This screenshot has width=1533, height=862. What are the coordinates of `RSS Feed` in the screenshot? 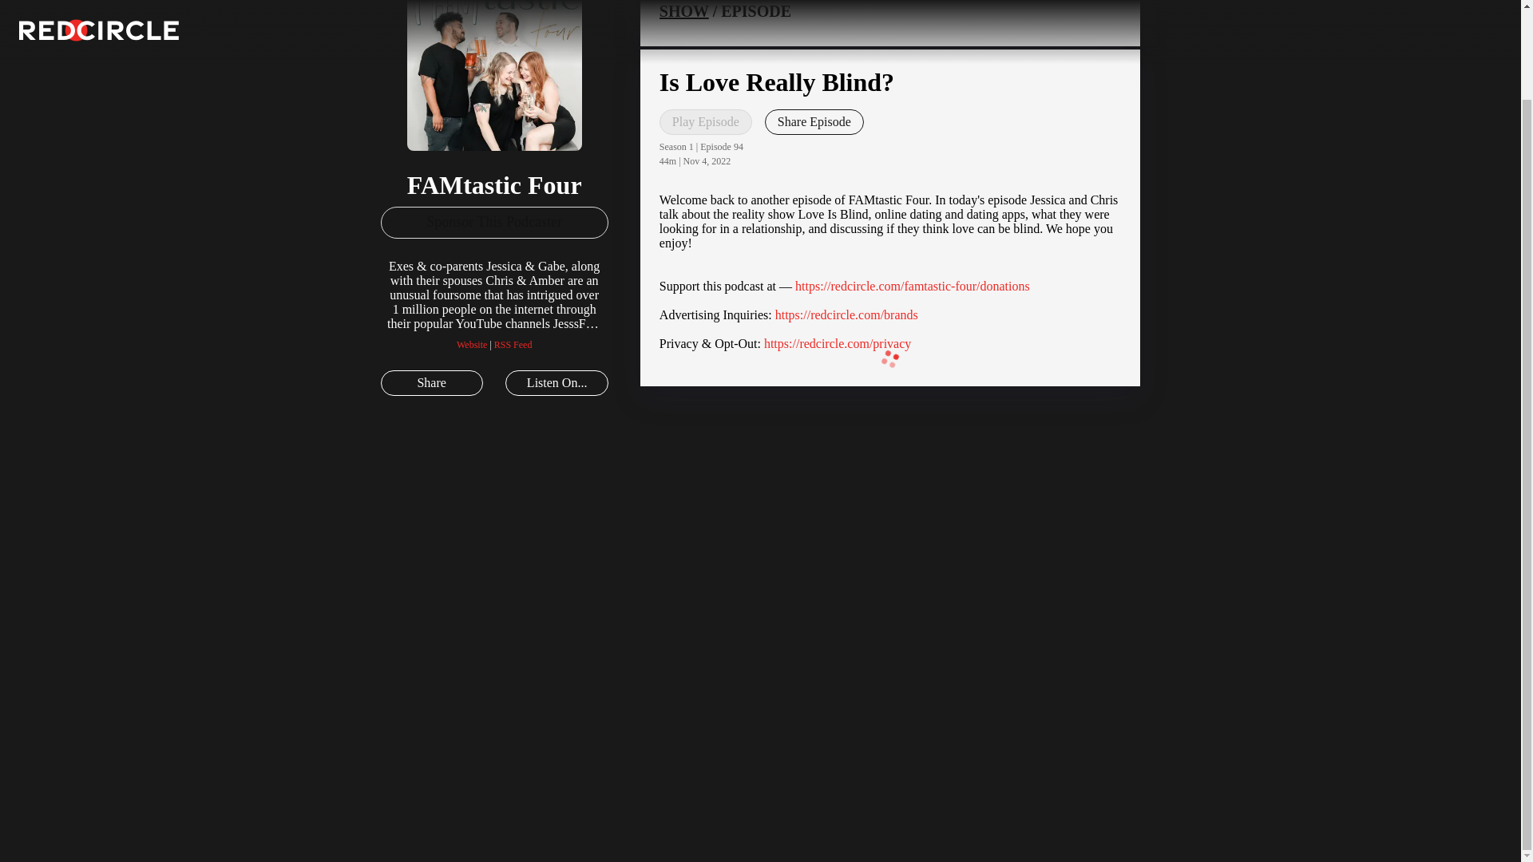 It's located at (513, 345).